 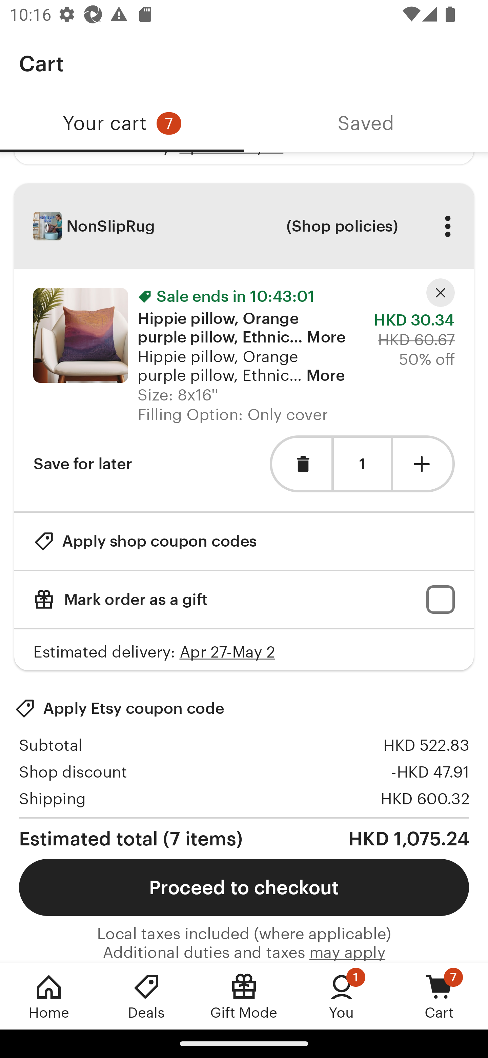 What do you see at coordinates (145, 541) in the screenshot?
I see `Apply shop coupon codes` at bounding box center [145, 541].